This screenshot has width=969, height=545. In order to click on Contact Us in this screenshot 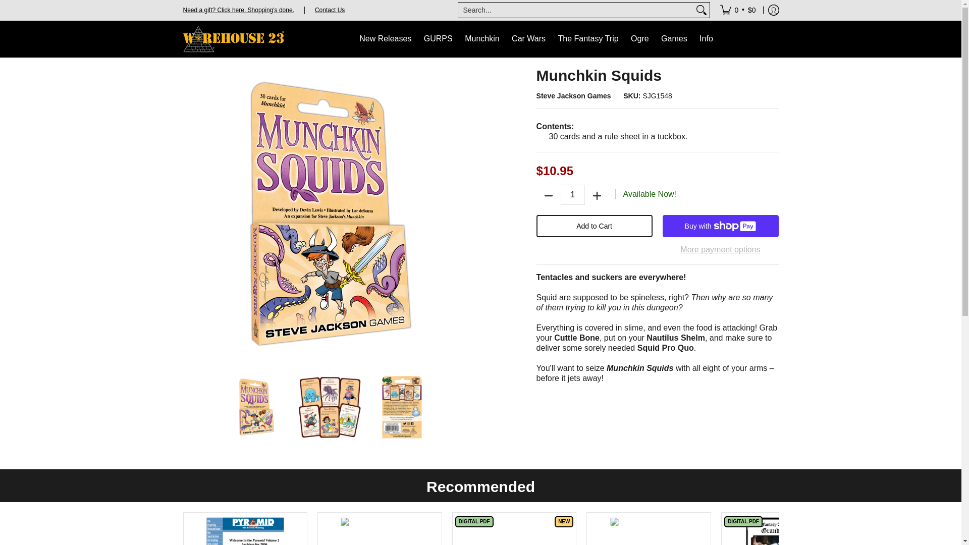, I will do `click(330, 9)`.